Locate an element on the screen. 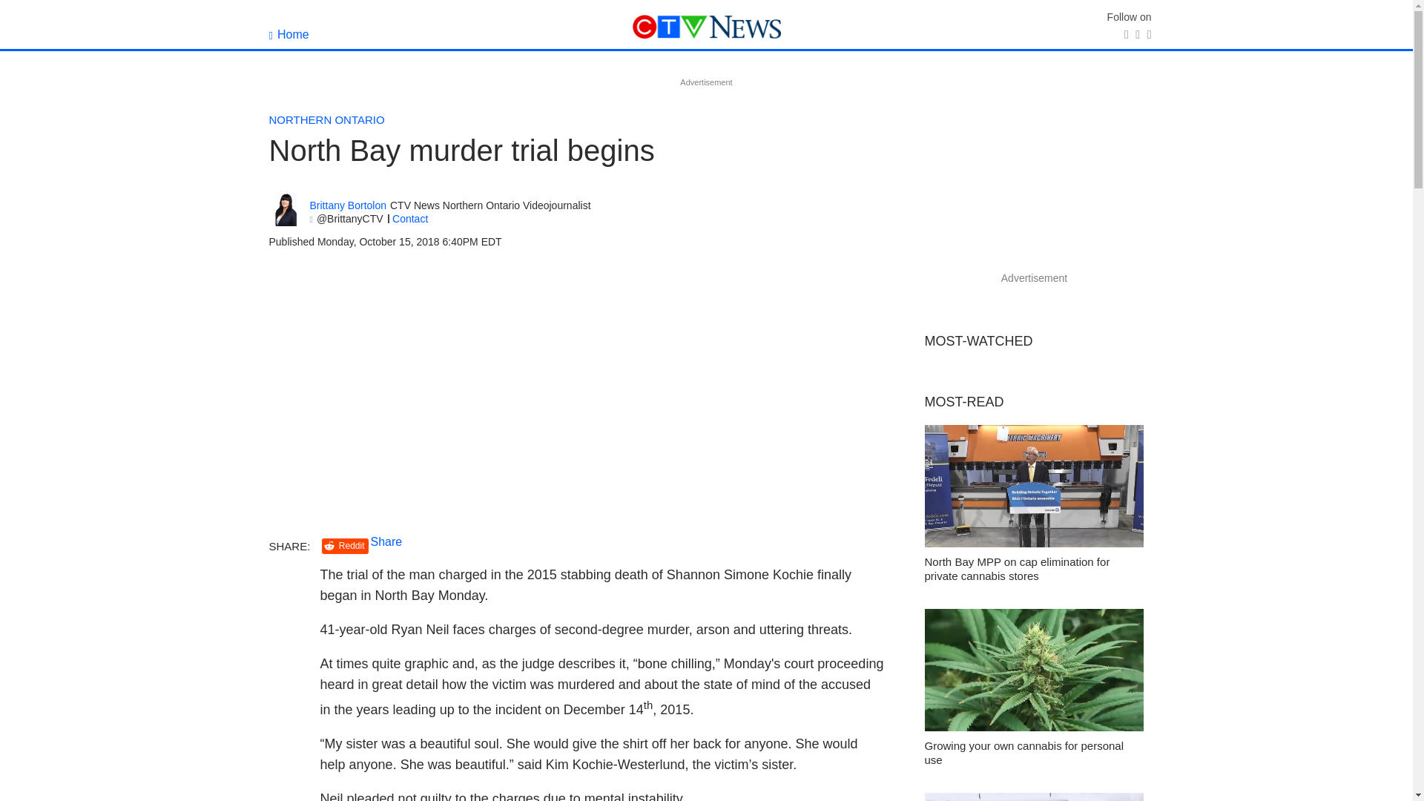  Home is located at coordinates (289, 34).